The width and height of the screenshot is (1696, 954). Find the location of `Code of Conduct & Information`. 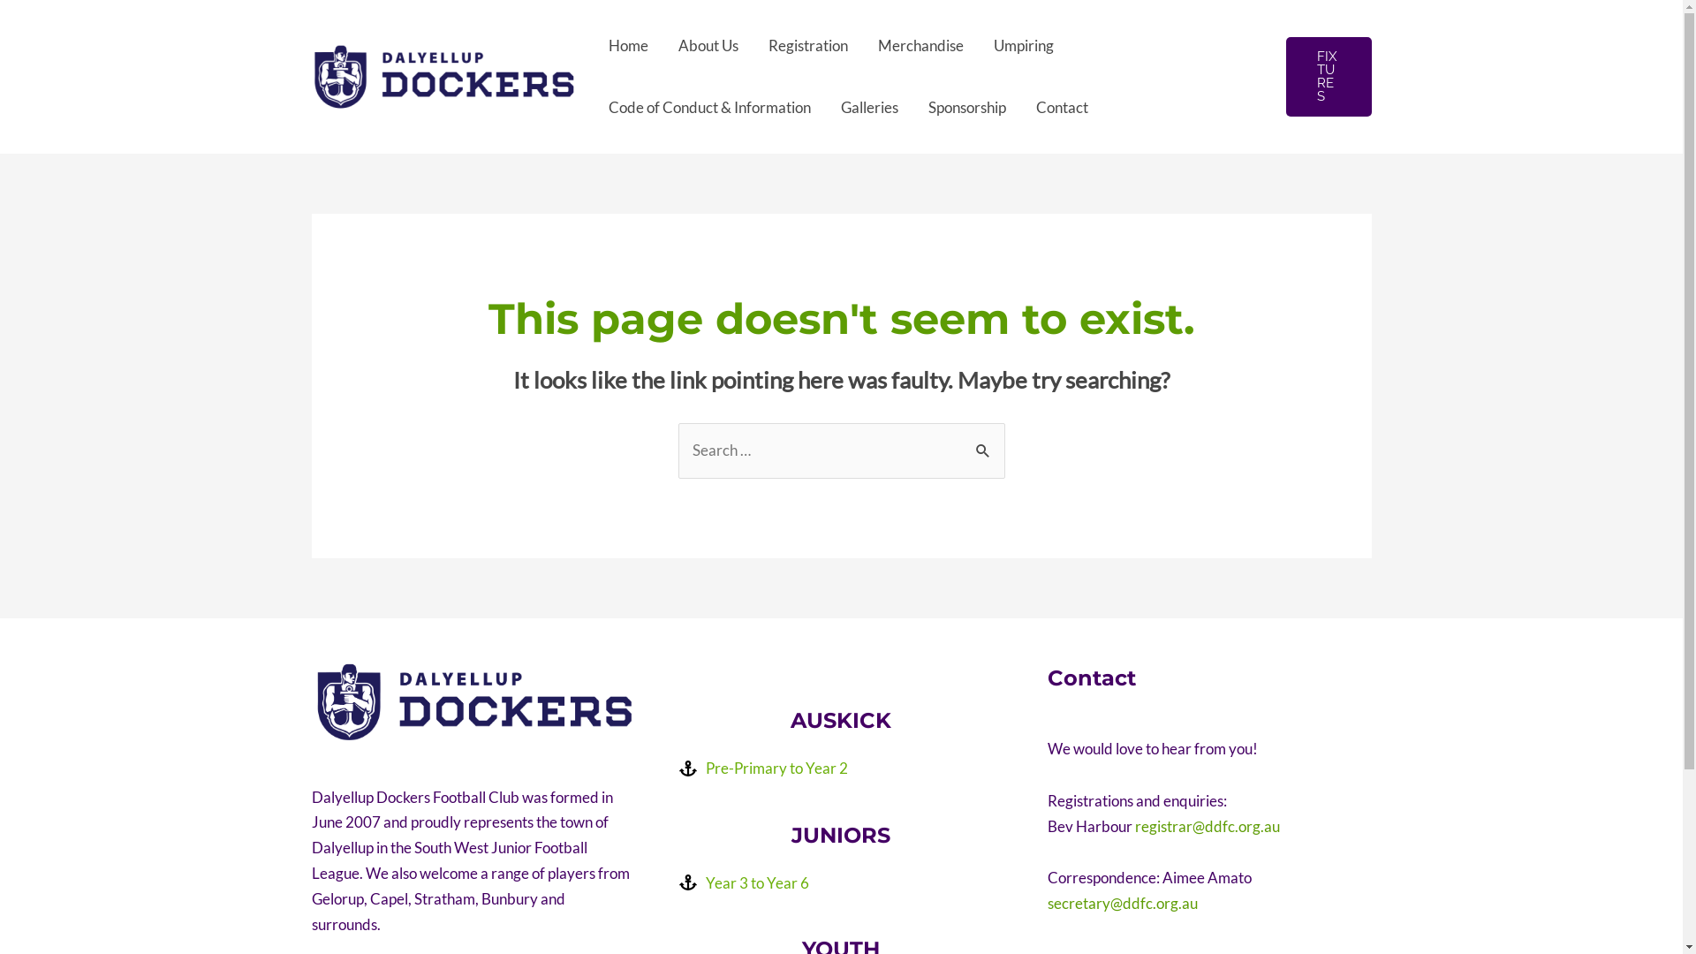

Code of Conduct & Information is located at coordinates (710, 108).